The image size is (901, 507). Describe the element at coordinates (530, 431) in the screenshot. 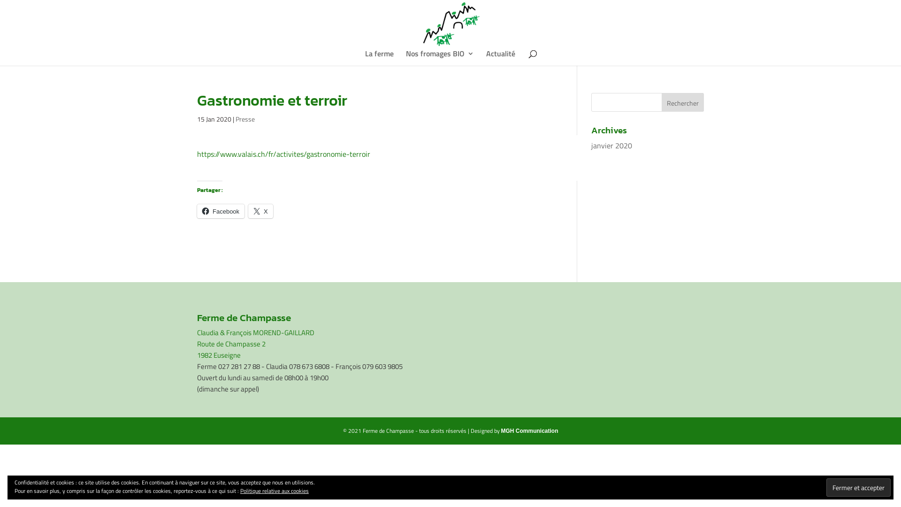

I see `MGH Communication` at that location.